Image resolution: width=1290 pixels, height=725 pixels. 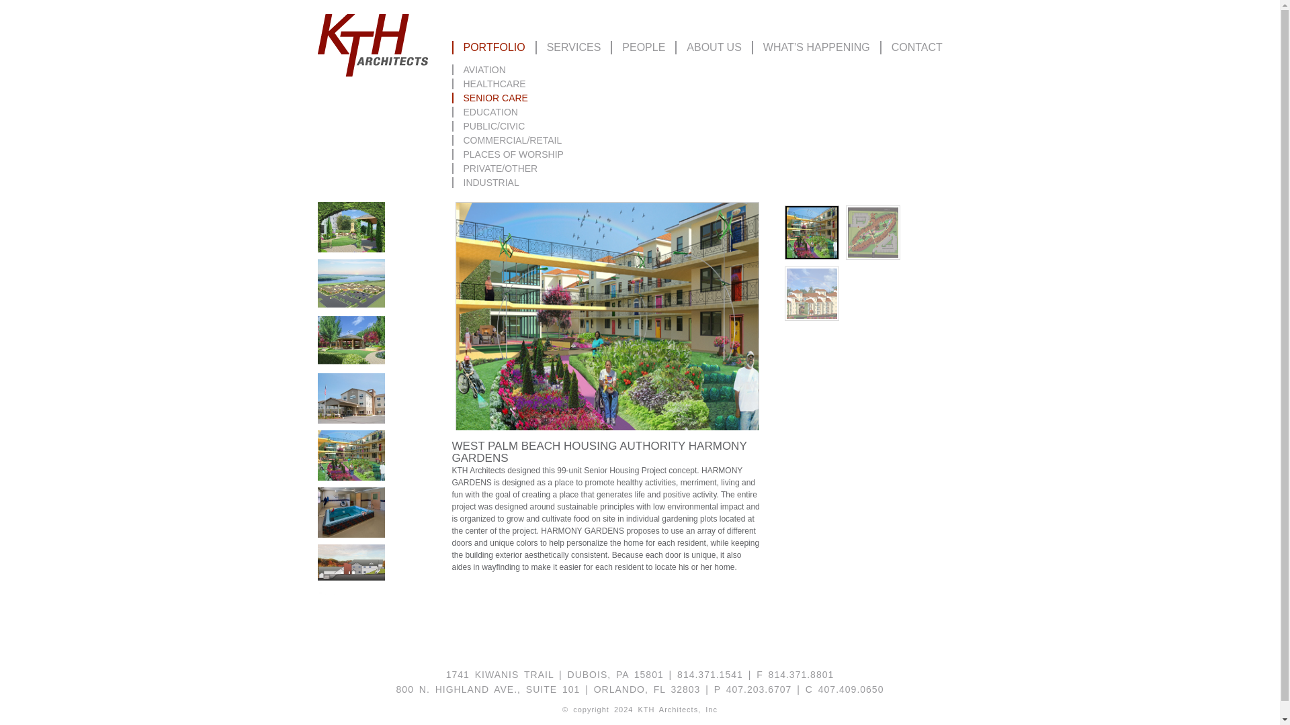 What do you see at coordinates (573, 47) in the screenshot?
I see `SERVICES` at bounding box center [573, 47].